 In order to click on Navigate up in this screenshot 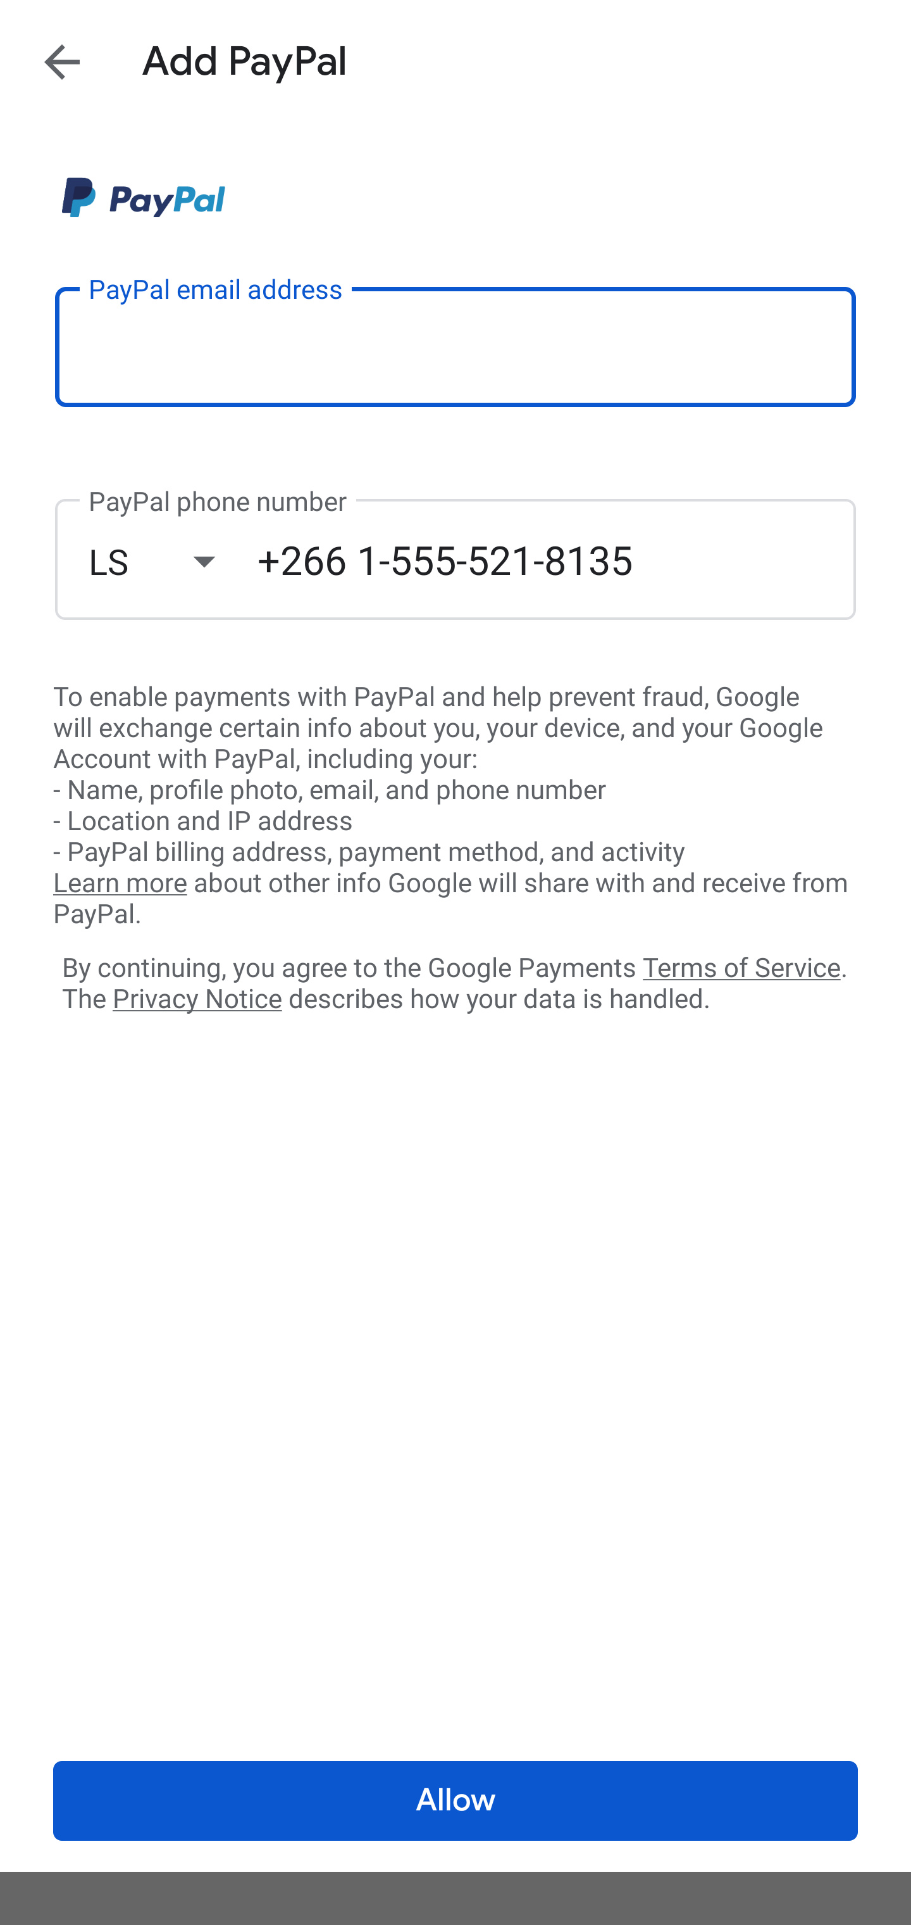, I will do `click(62, 61)`.